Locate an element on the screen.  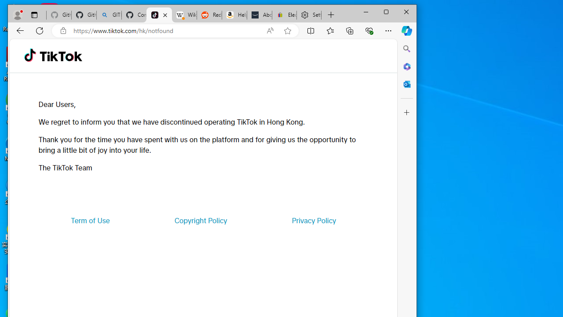
Term of Use is located at coordinates (90, 220).